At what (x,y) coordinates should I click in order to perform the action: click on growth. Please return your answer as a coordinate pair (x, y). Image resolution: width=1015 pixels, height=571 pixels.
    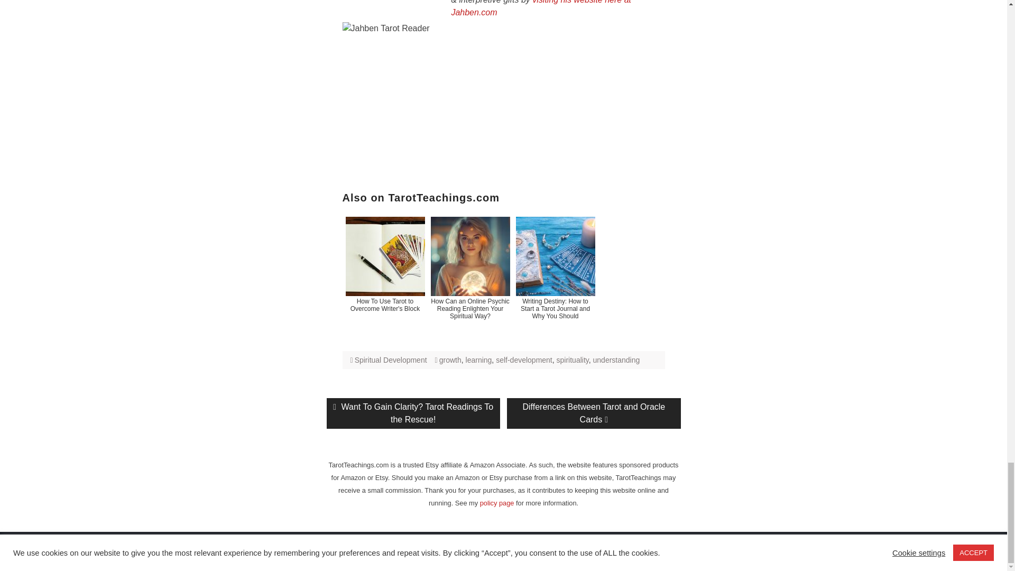
    Looking at the image, I should click on (450, 360).